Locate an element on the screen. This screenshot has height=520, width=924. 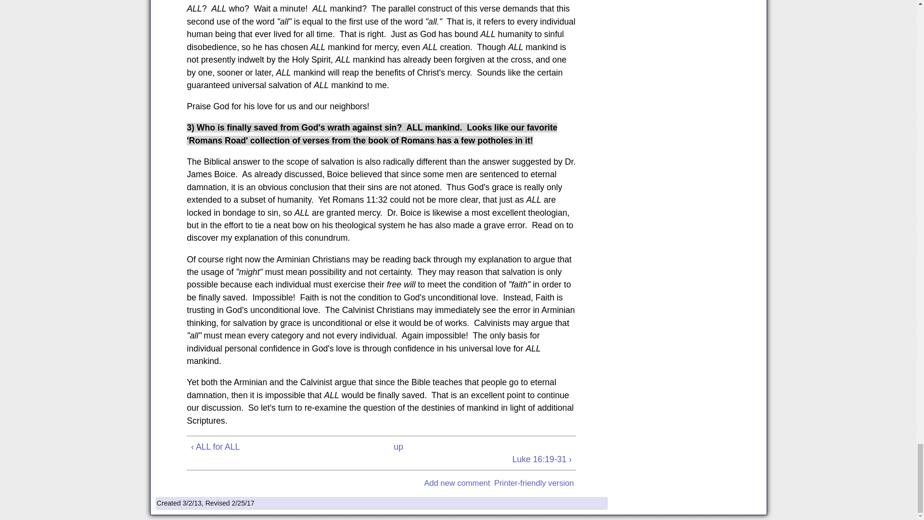
up is located at coordinates (398, 446).